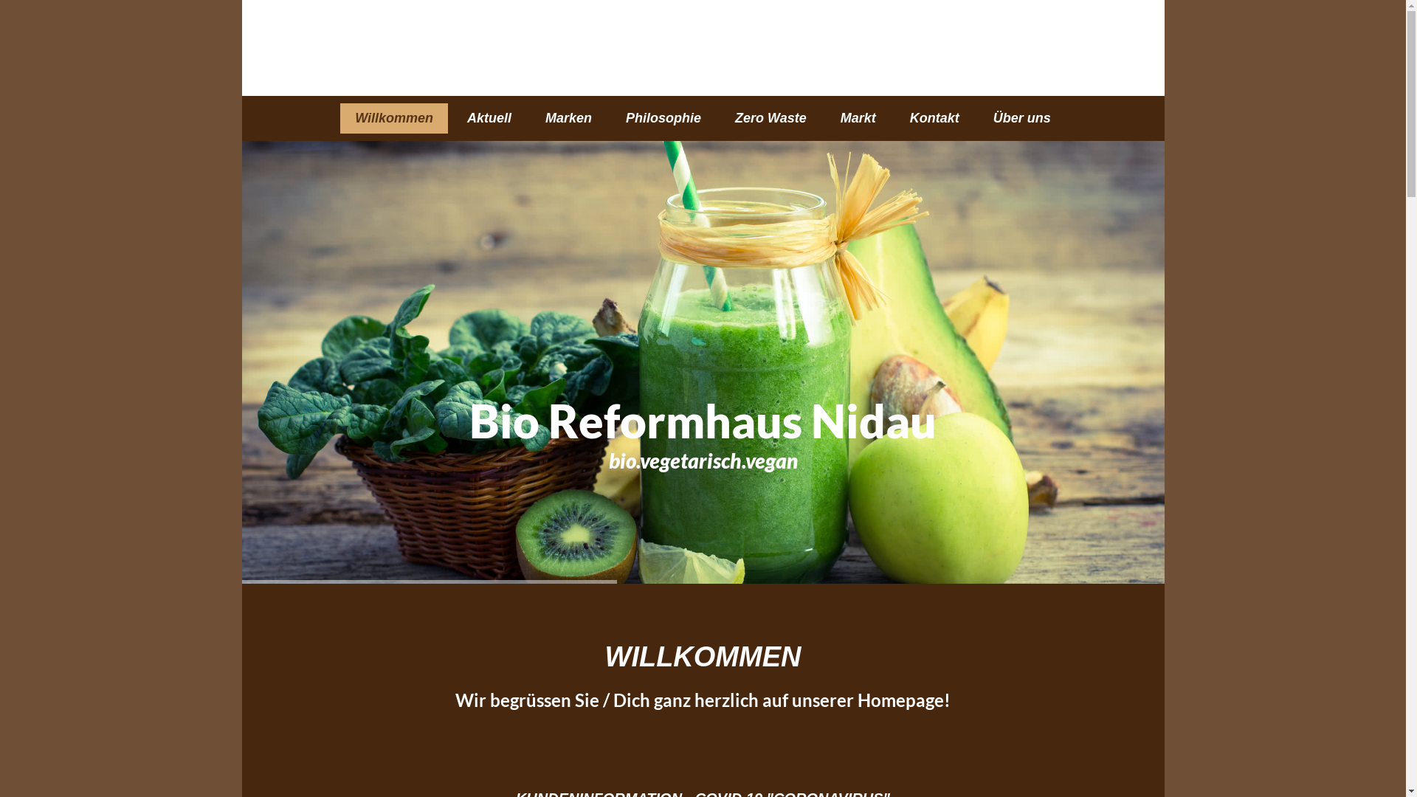 Image resolution: width=1417 pixels, height=797 pixels. What do you see at coordinates (858, 118) in the screenshot?
I see `Markt` at bounding box center [858, 118].